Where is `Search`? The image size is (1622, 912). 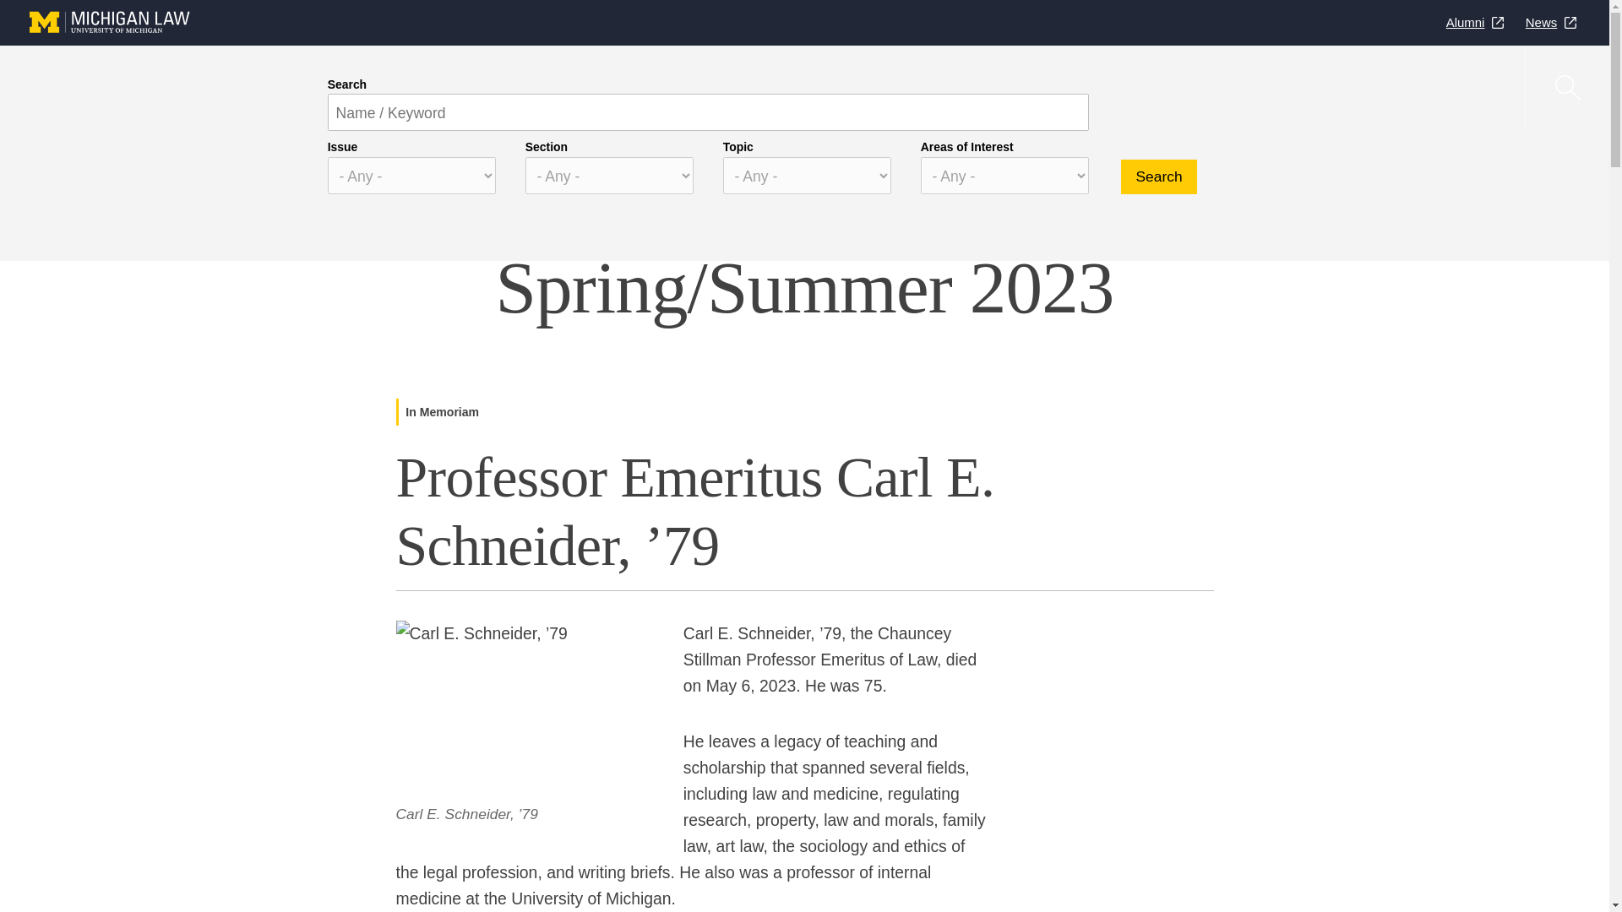
Search is located at coordinates (1158, 177).